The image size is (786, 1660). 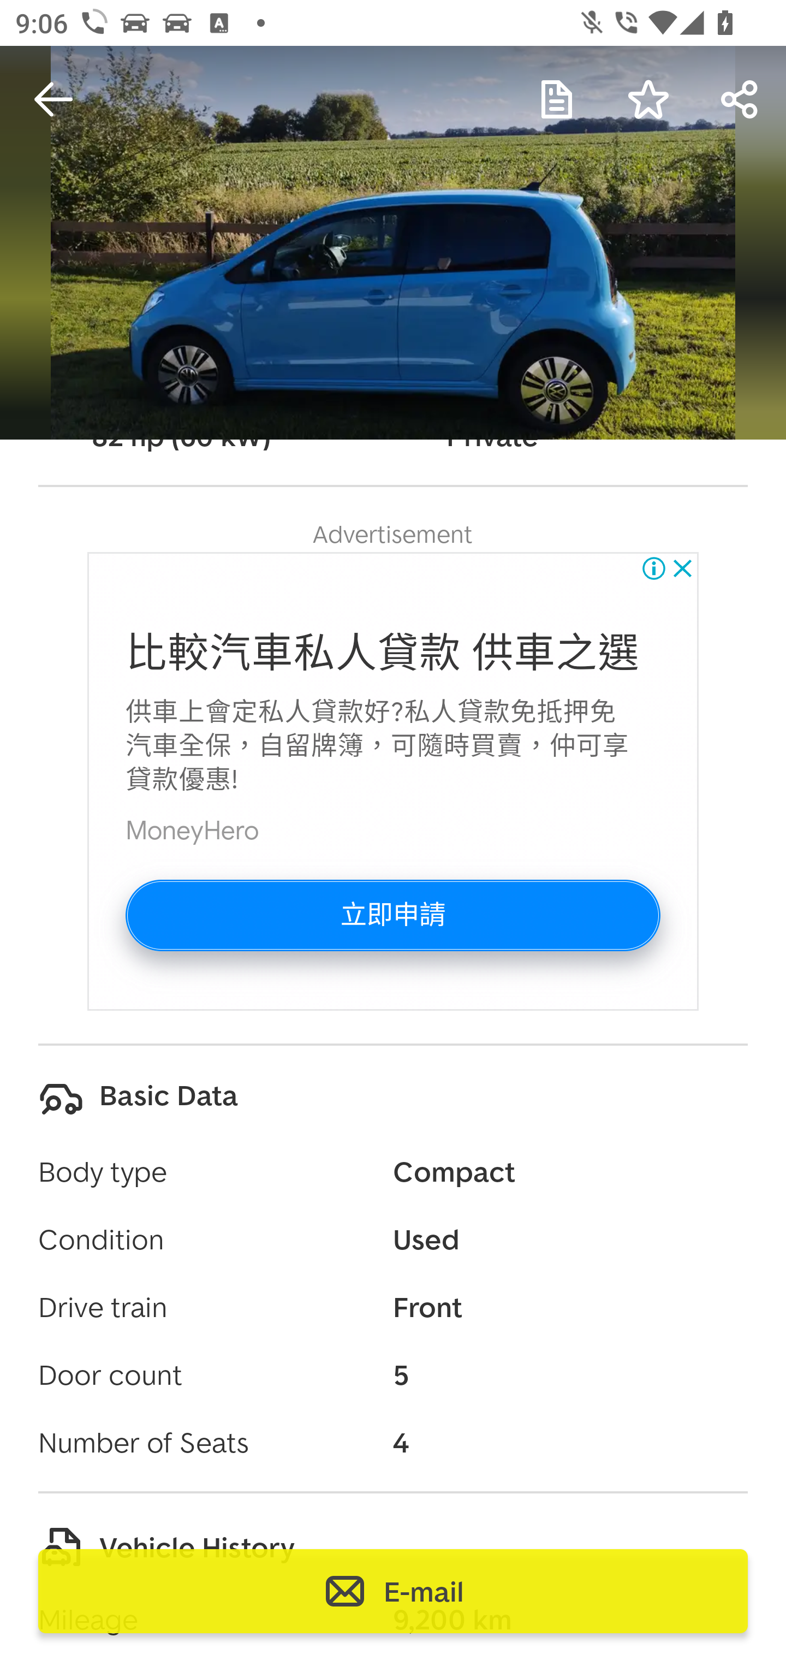 What do you see at coordinates (648, 99) in the screenshot?
I see `Save` at bounding box center [648, 99].